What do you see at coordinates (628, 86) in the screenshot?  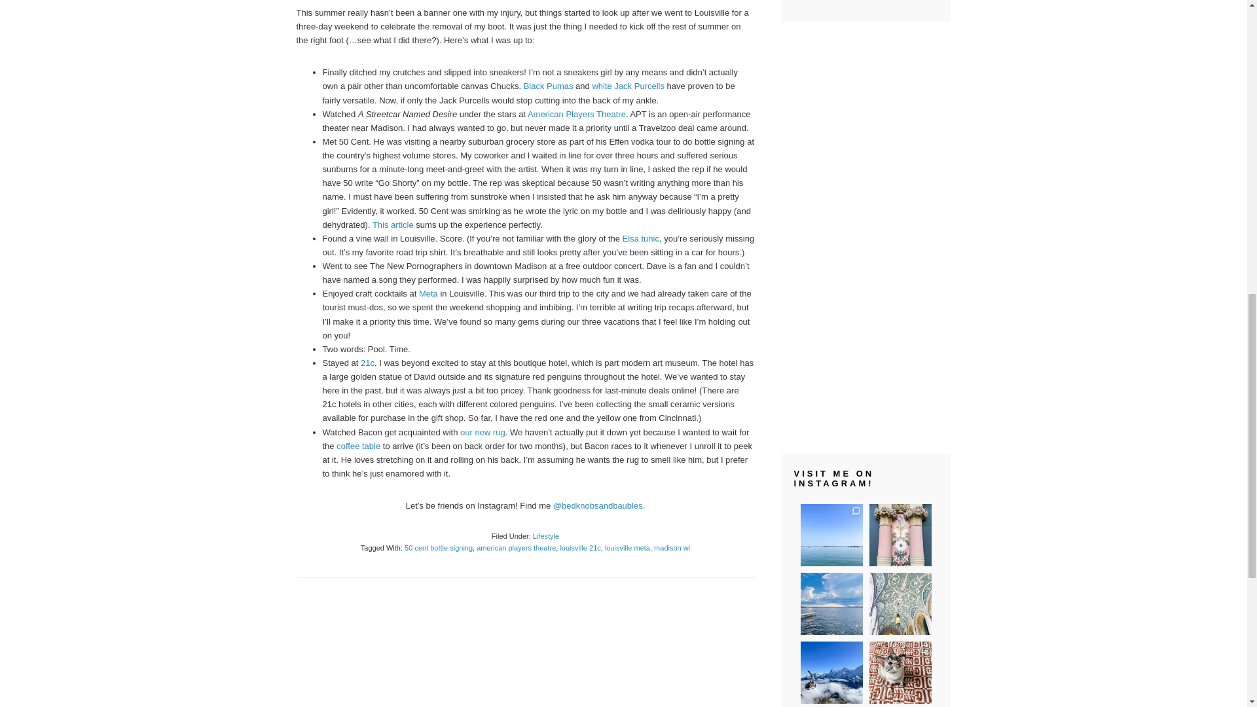 I see `white Jack Purcells` at bounding box center [628, 86].